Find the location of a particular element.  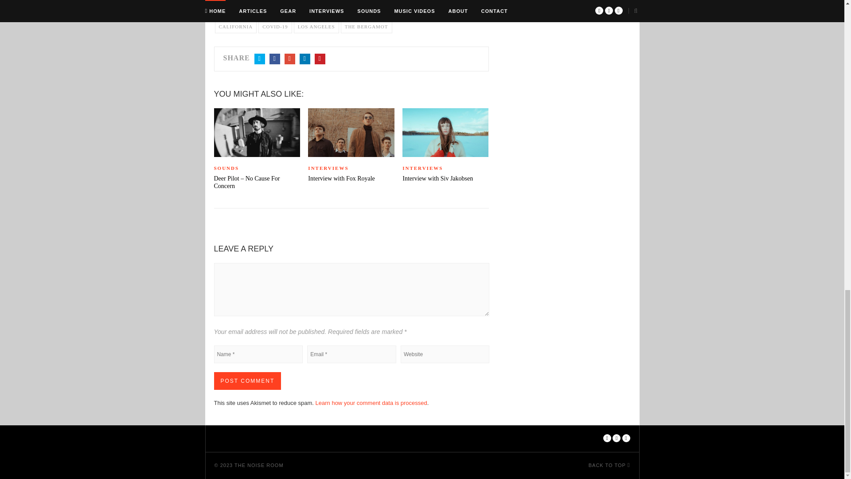

SOUNDS is located at coordinates (256, 169).